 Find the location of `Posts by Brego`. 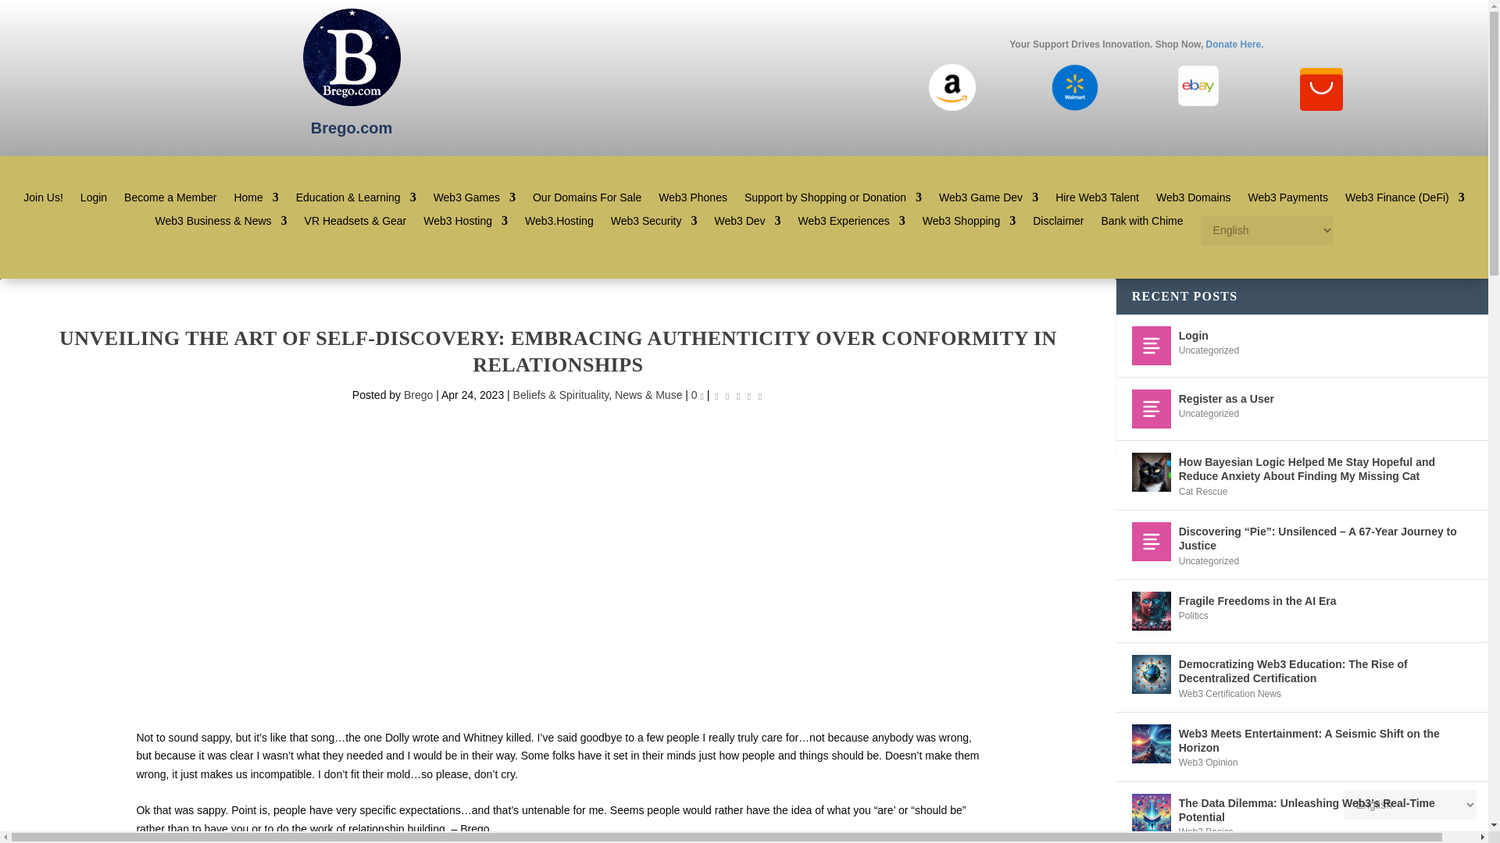

Posts by Brego is located at coordinates (418, 395).